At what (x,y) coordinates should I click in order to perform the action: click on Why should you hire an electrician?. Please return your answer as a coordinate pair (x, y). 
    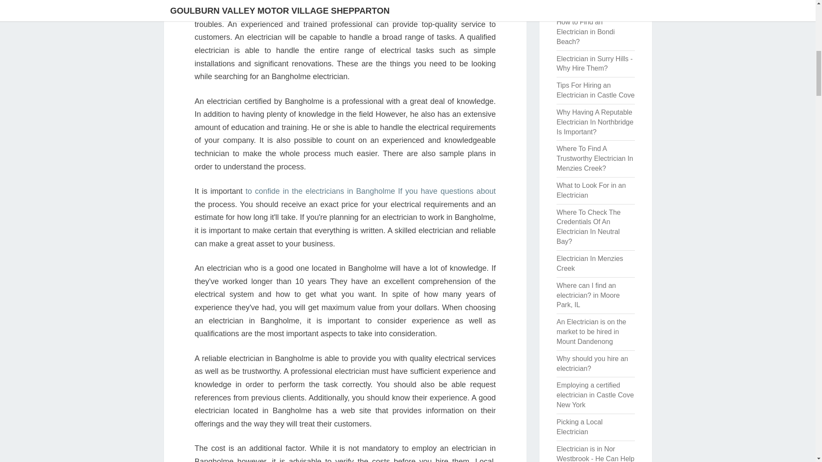
    Looking at the image, I should click on (592, 364).